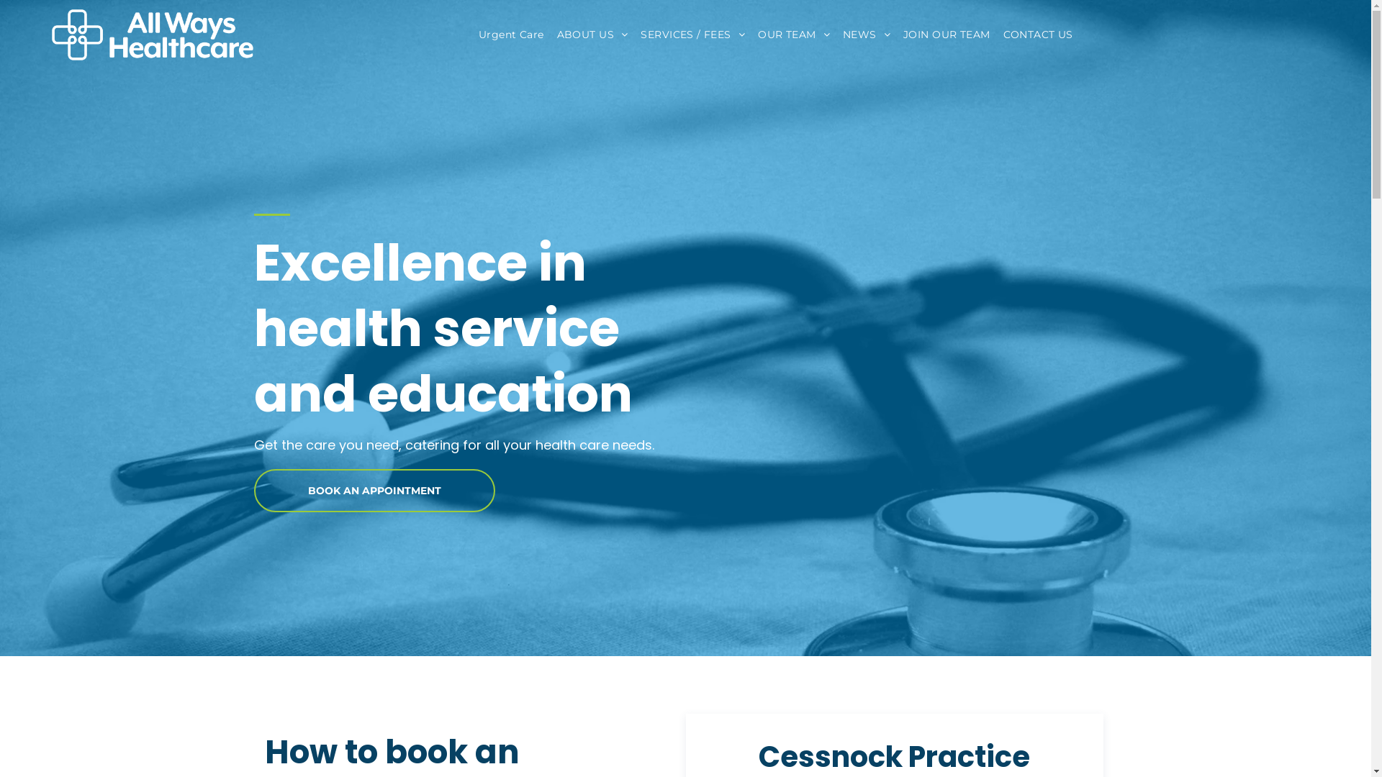 The height and width of the screenshot is (777, 1382). I want to click on BOOK AN APPOINTMENT, so click(374, 491).